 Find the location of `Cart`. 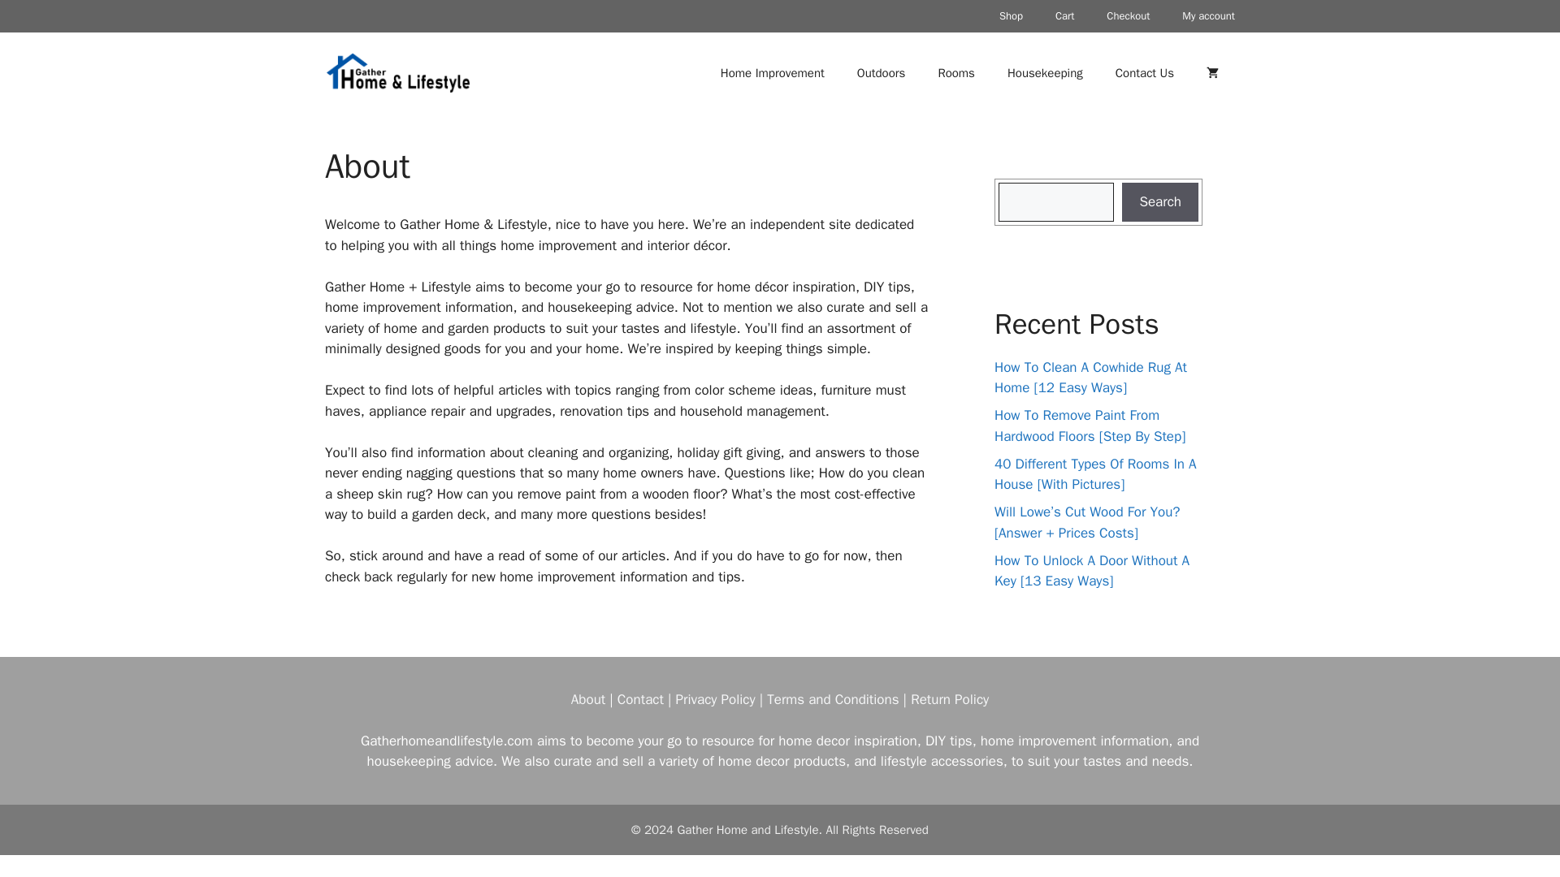

Cart is located at coordinates (1064, 16).